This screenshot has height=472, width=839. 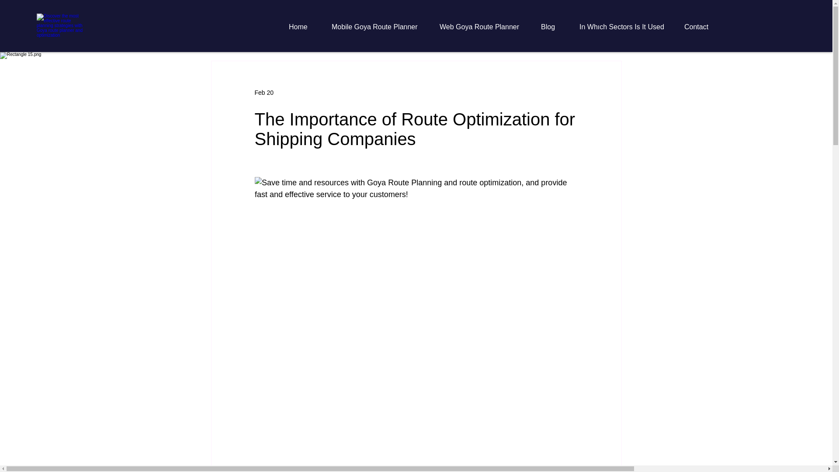 I want to click on Web Goya Route Planner, so click(x=483, y=27).